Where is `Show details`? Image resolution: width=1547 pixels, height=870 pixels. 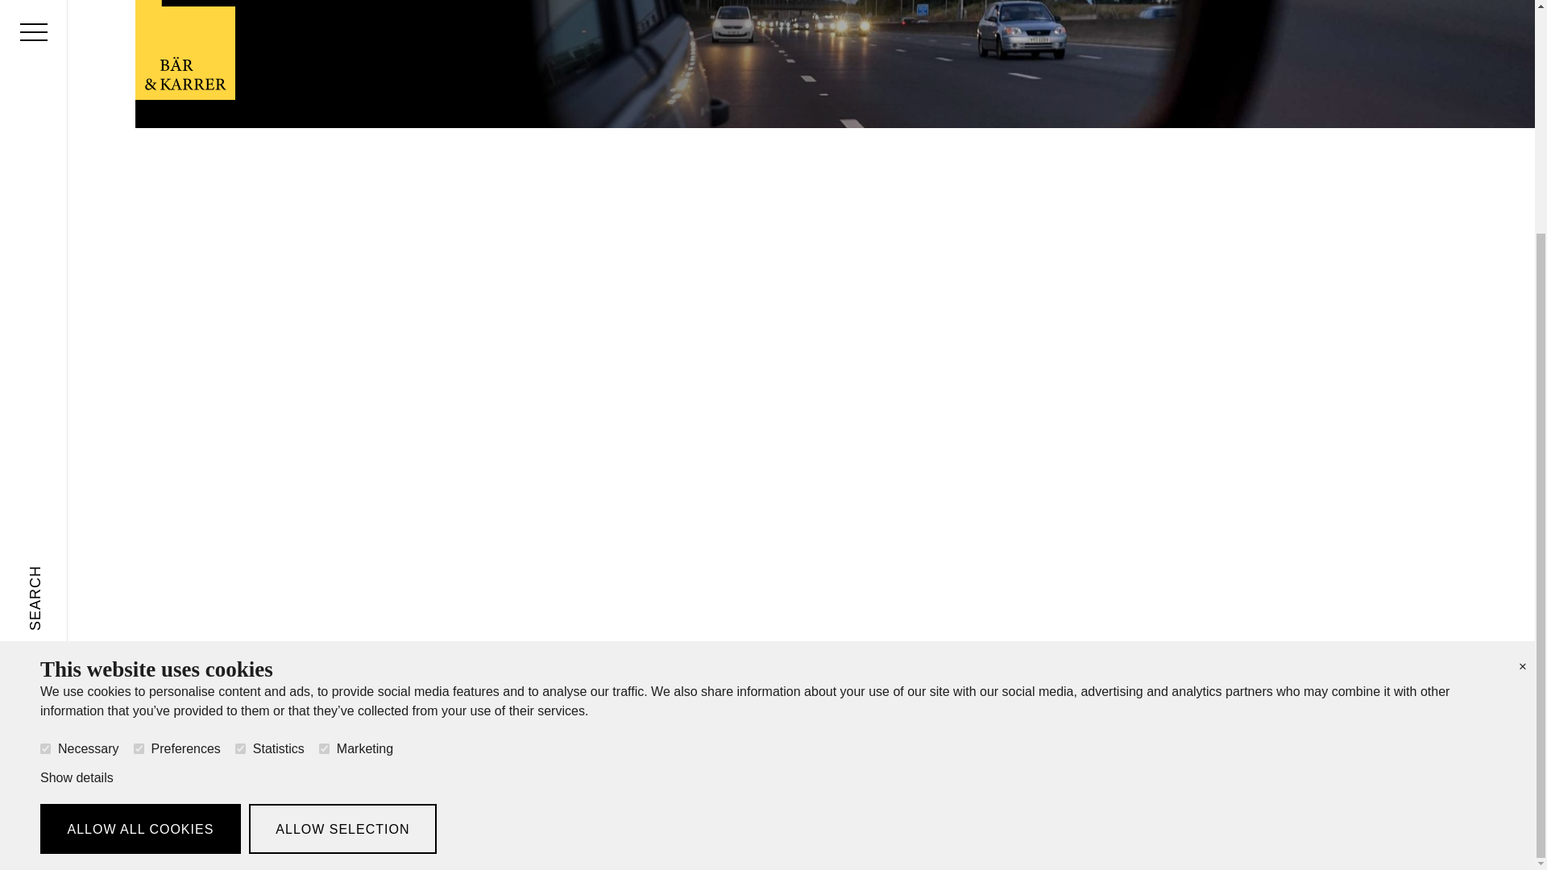
Show details is located at coordinates (76, 468).